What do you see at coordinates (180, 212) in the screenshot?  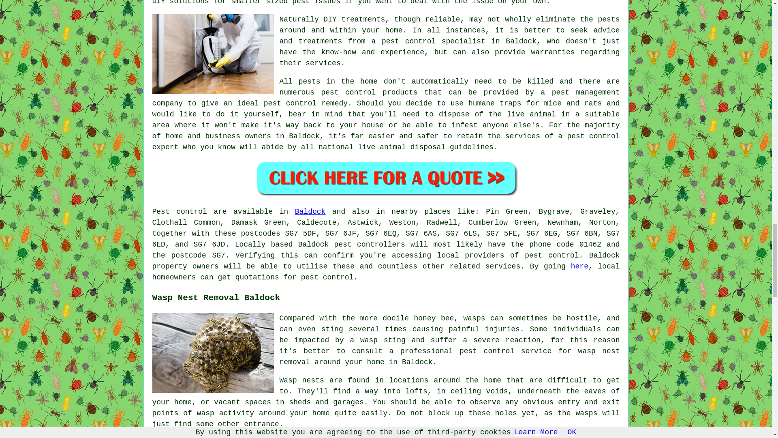 I see `Pest control` at bounding box center [180, 212].